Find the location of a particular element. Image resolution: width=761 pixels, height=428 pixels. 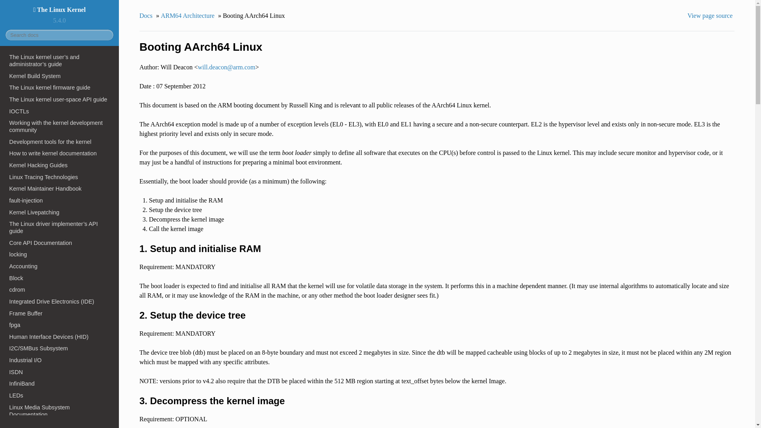

Kernel Livepatching is located at coordinates (59, 212).